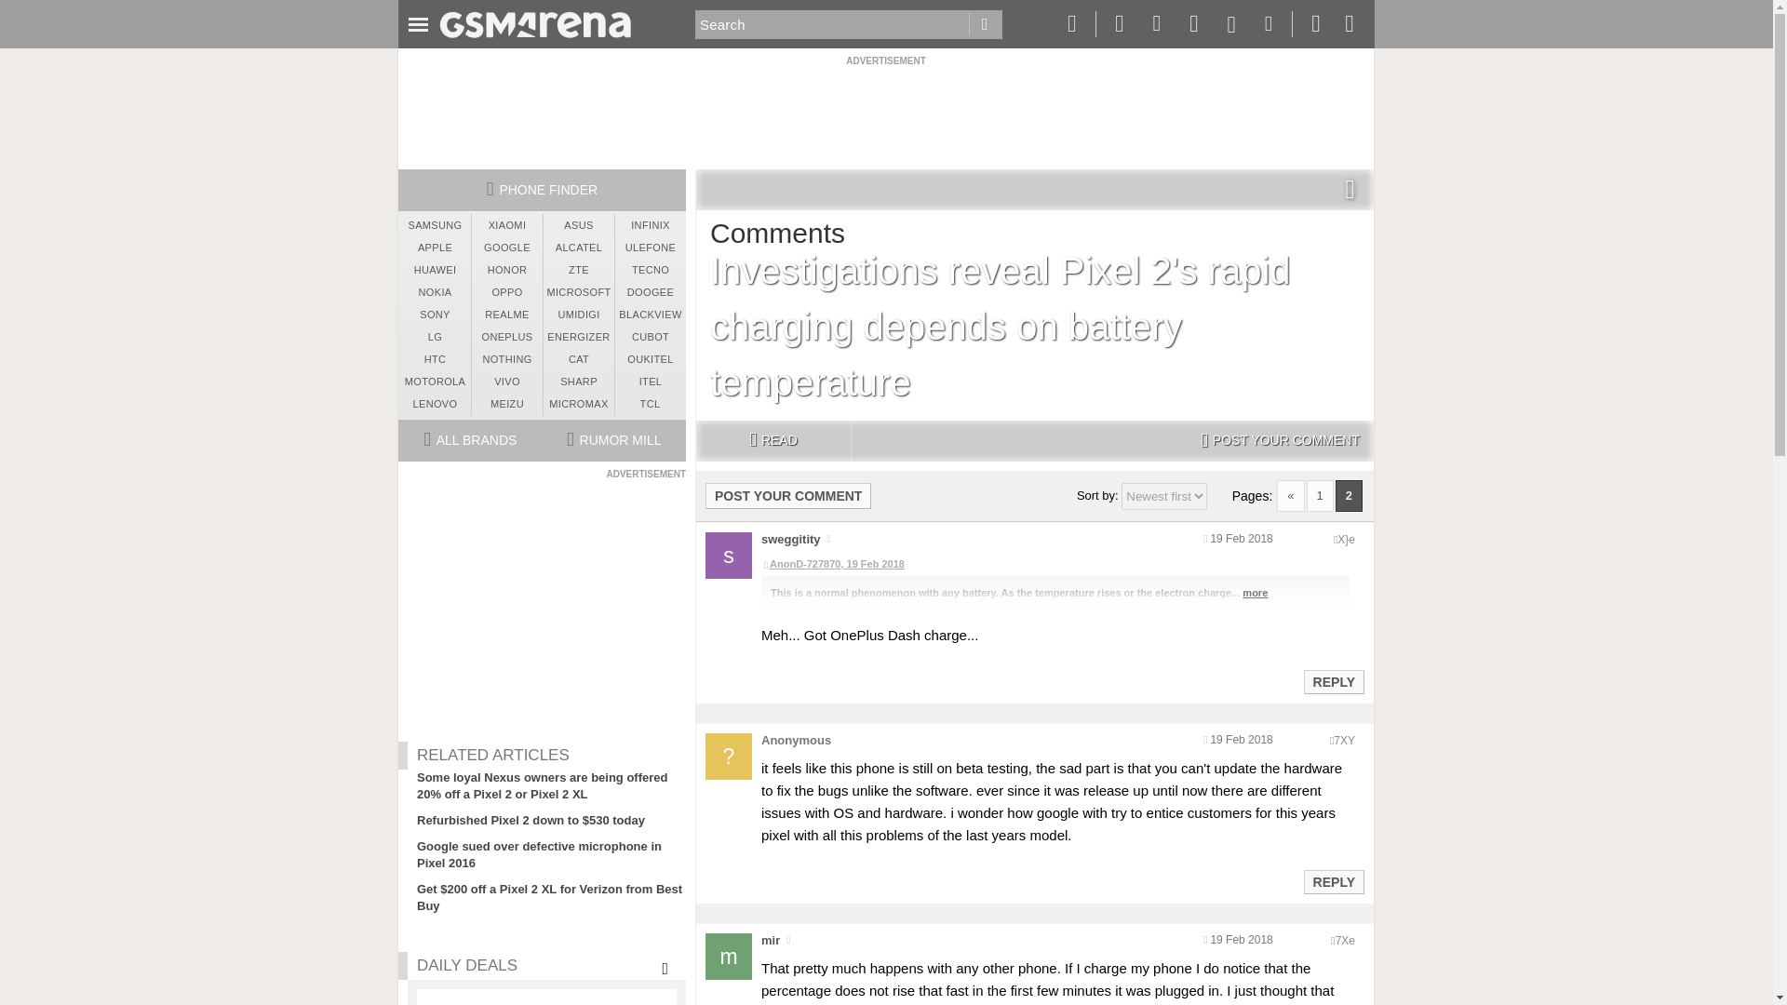  I want to click on Reply to this post, so click(1333, 681).